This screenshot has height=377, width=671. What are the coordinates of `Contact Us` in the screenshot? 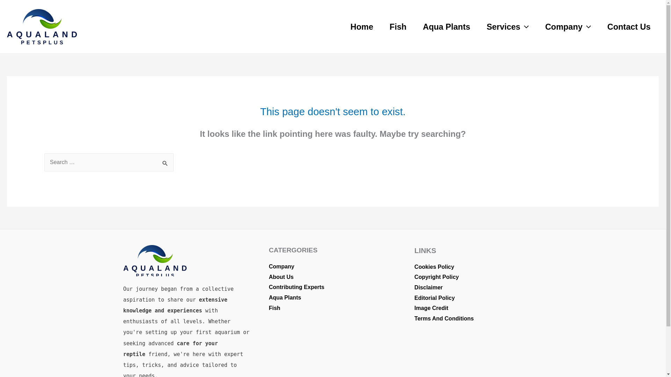 It's located at (629, 27).